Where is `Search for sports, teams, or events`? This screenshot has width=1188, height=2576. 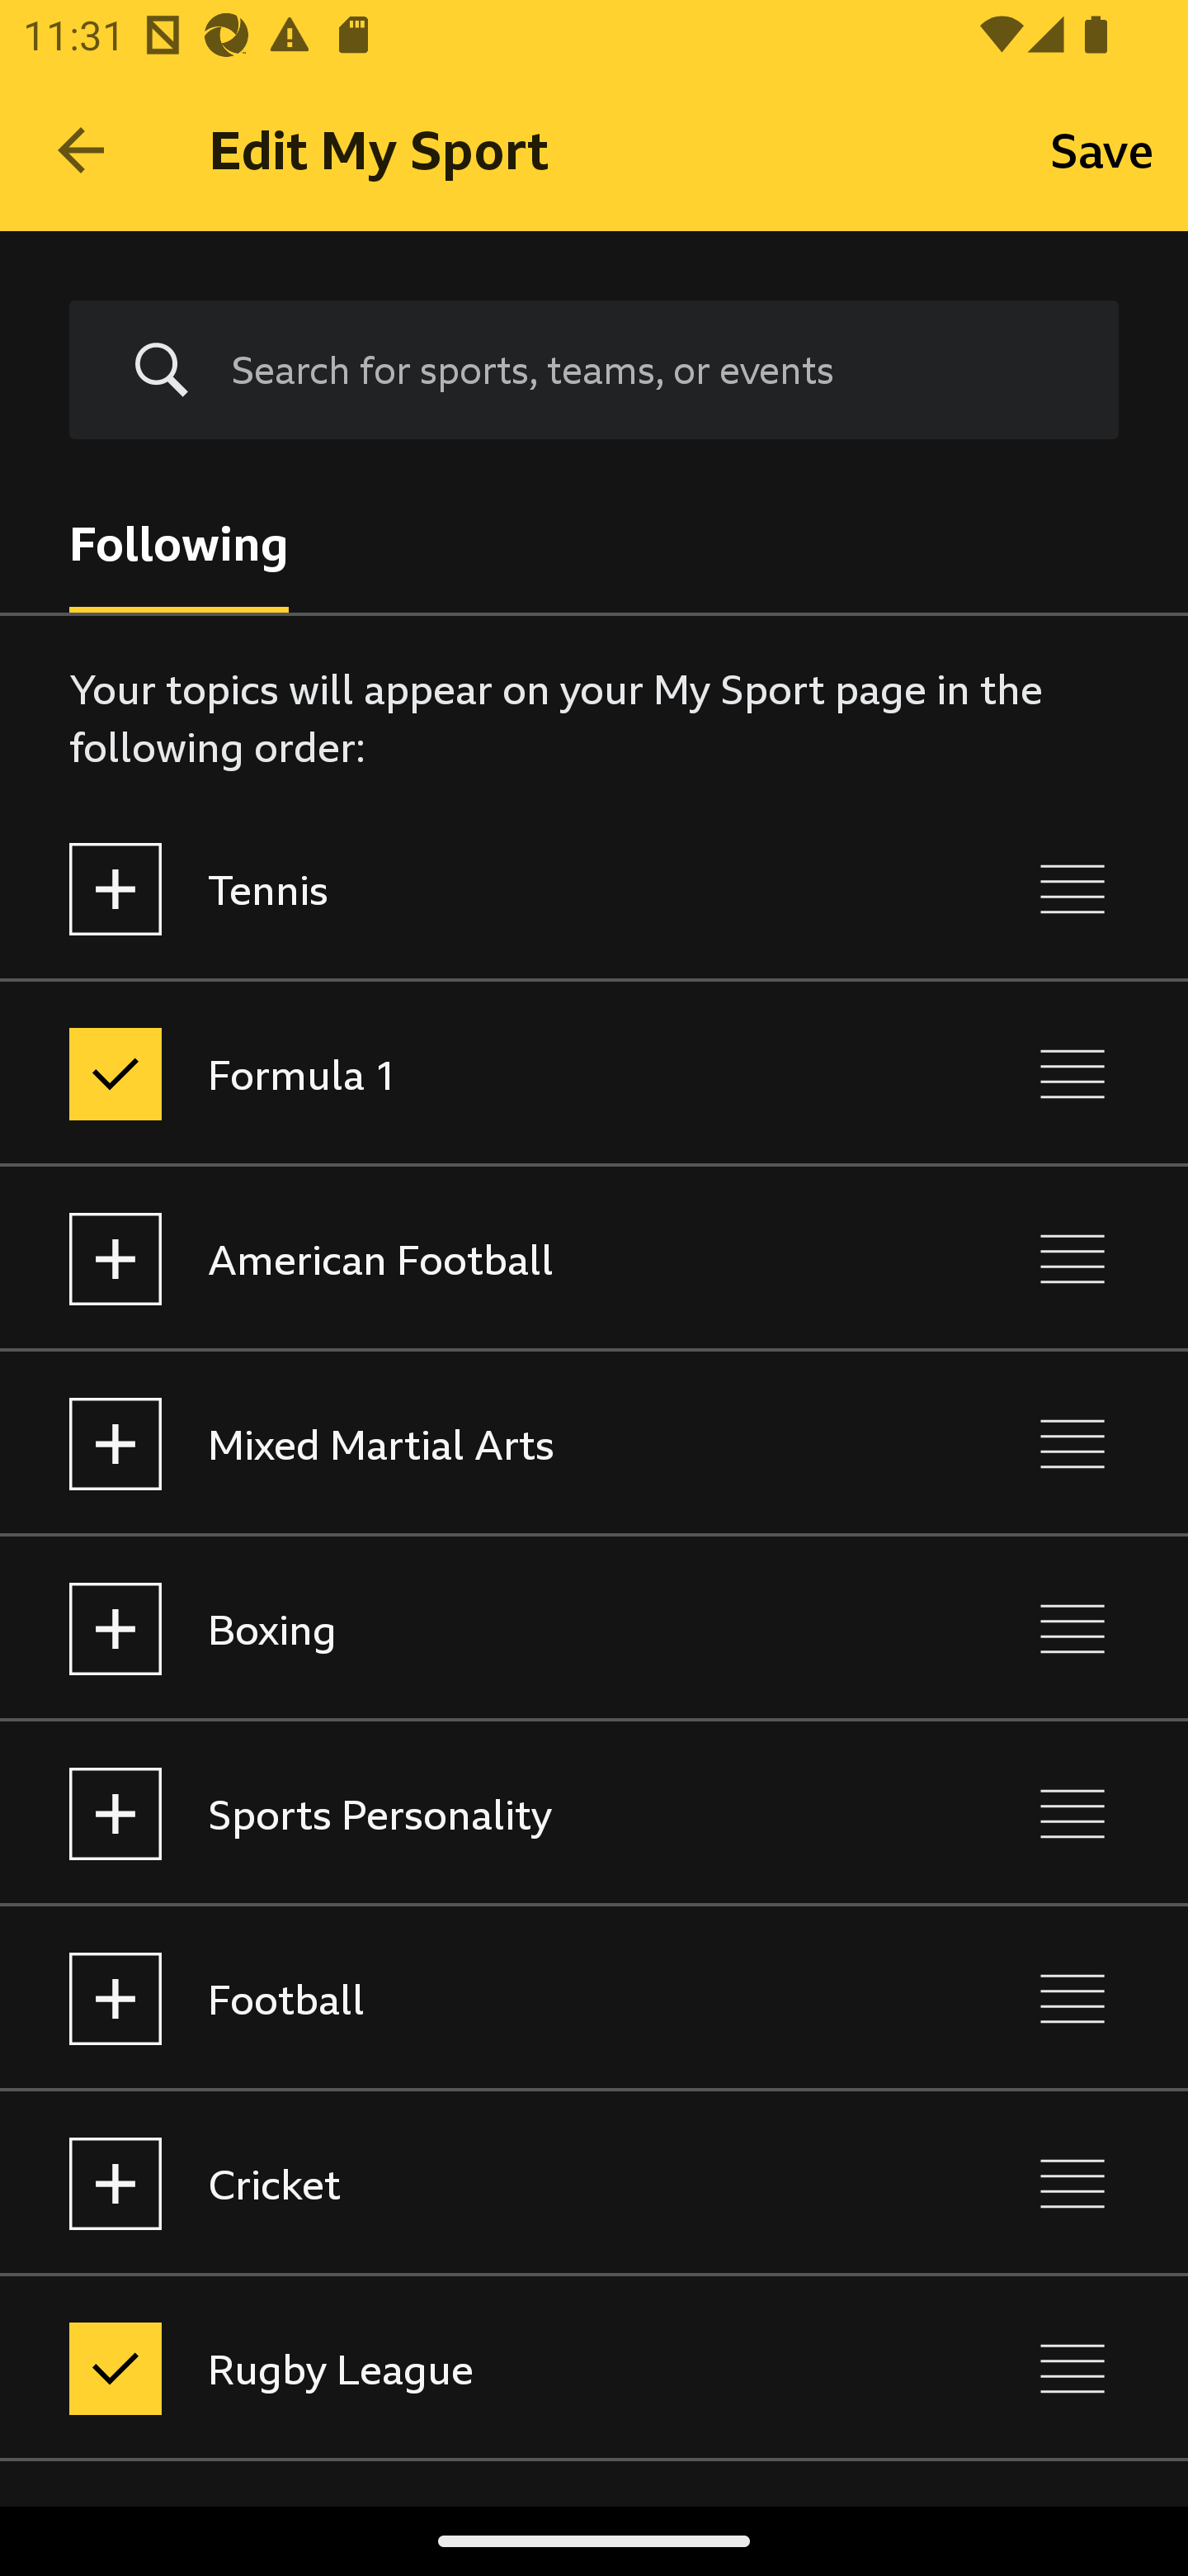 Search for sports, teams, or events is located at coordinates (594, 371).